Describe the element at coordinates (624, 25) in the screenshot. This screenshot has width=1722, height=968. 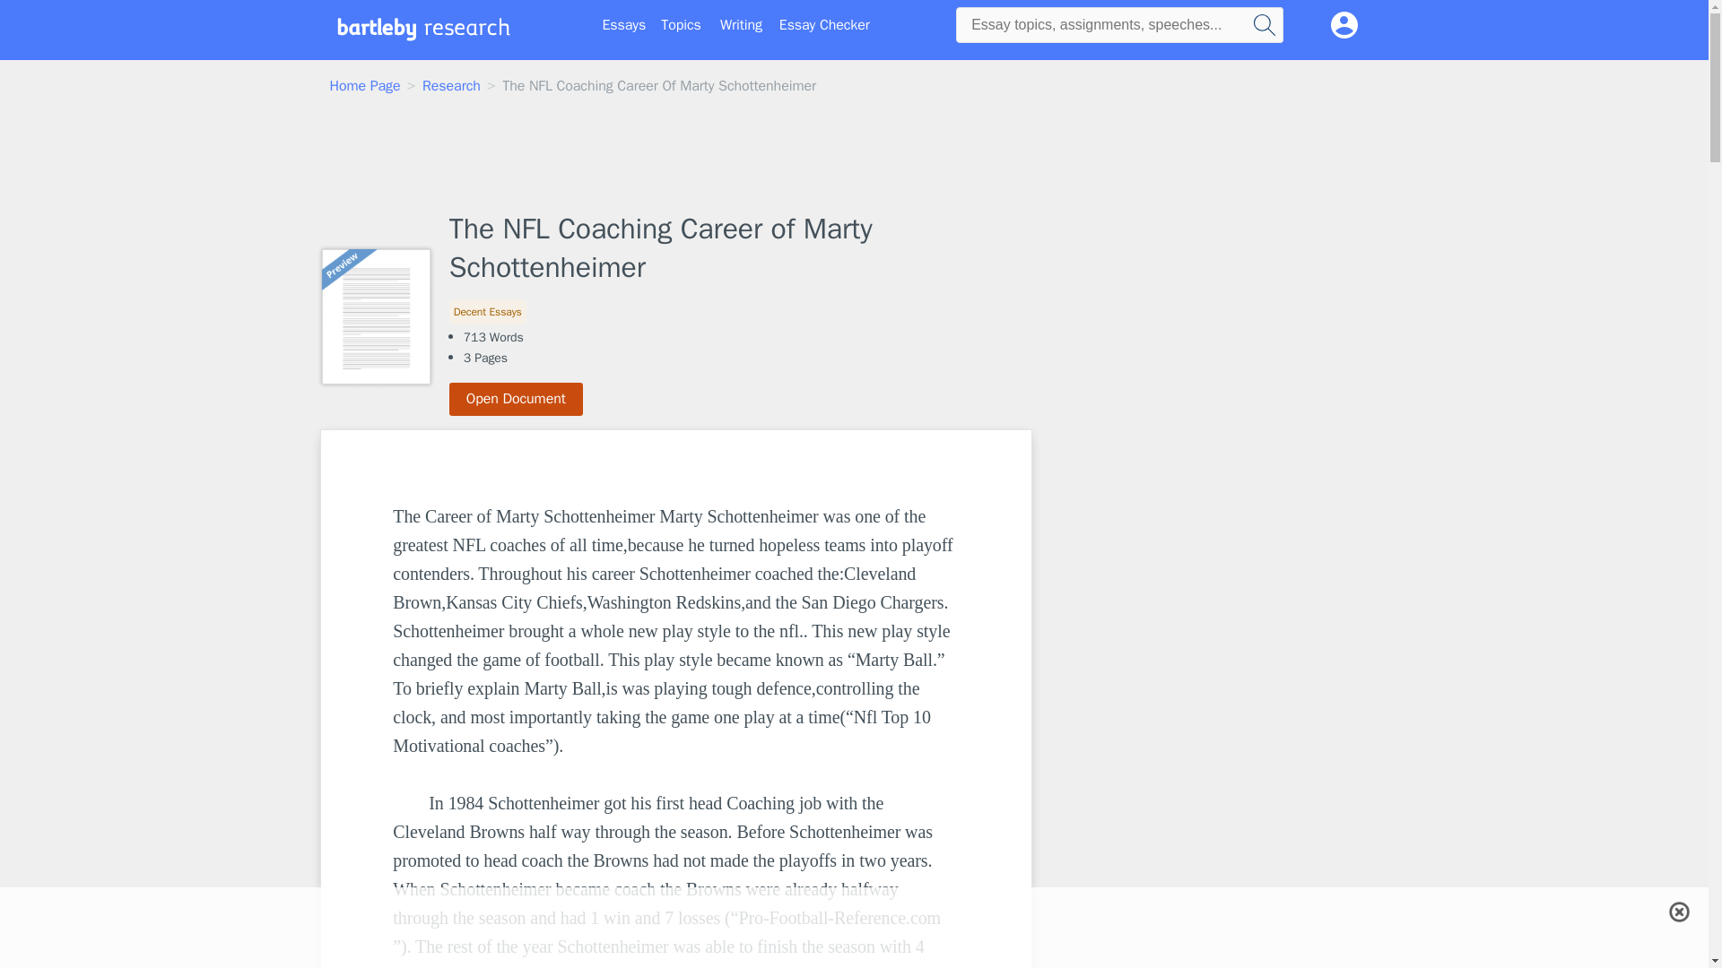
I see `Essays` at that location.